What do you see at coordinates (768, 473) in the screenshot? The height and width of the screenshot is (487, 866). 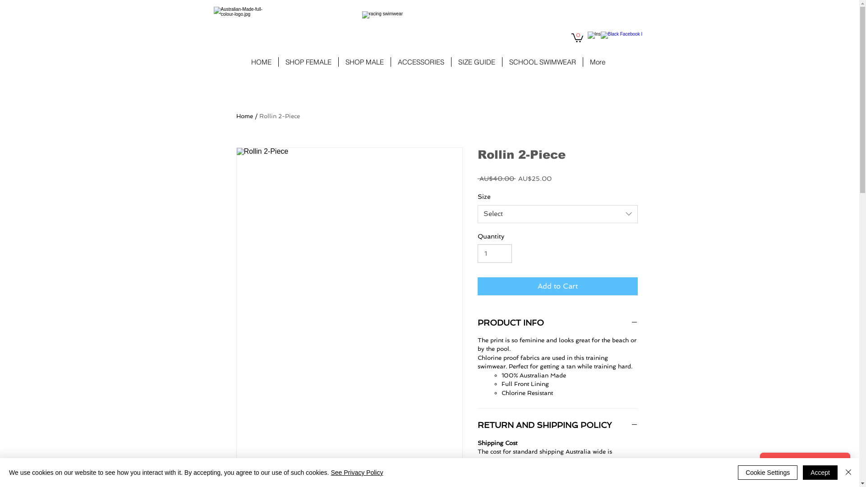 I see `Cookie Settings` at bounding box center [768, 473].